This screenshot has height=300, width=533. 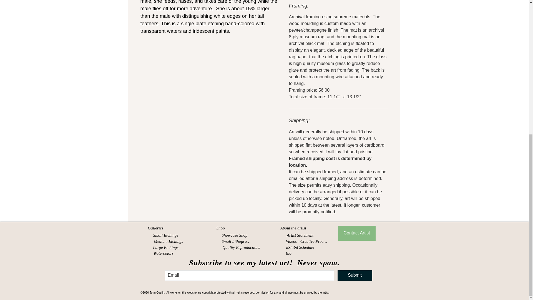 What do you see at coordinates (355, 276) in the screenshot?
I see `Submit` at bounding box center [355, 276].